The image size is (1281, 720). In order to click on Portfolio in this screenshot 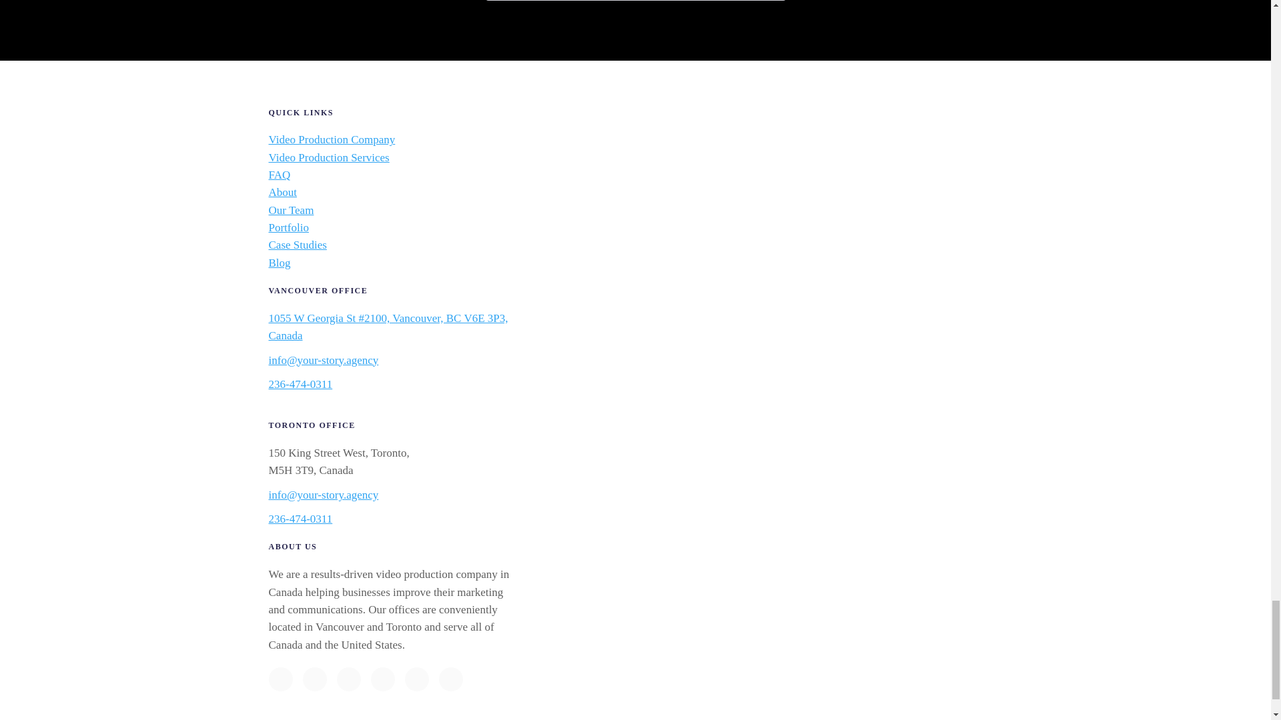, I will do `click(288, 227)`.